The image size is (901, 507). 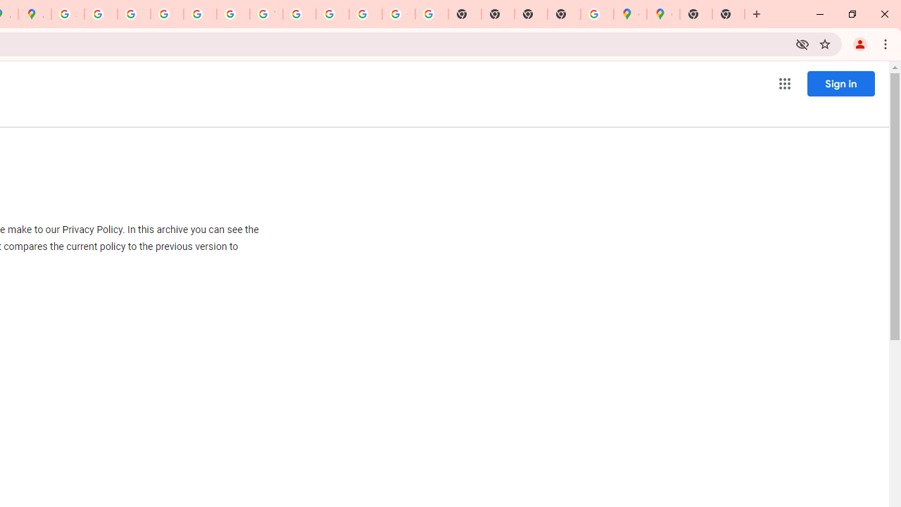 What do you see at coordinates (630, 14) in the screenshot?
I see `Google Maps` at bounding box center [630, 14].